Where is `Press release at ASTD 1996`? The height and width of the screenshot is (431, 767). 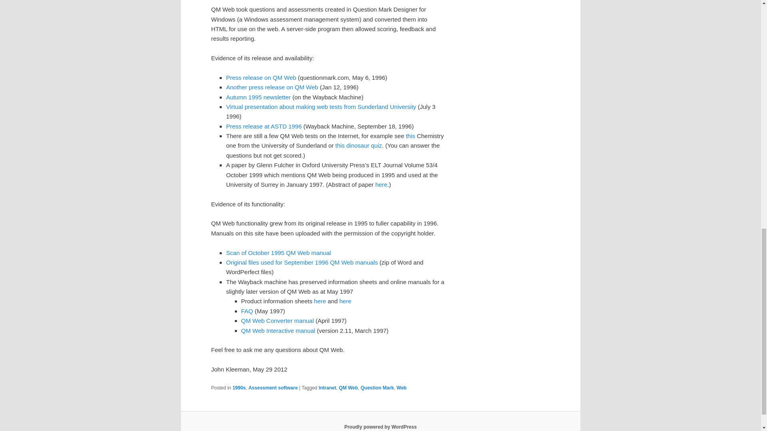 Press release at ASTD 1996 is located at coordinates (264, 126).